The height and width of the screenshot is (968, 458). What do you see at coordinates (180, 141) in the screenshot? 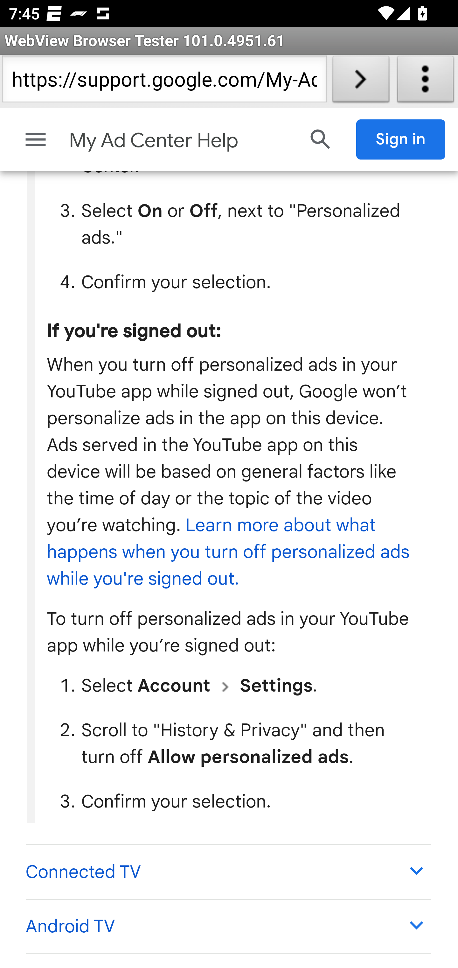
I see `My Ad Center Help` at bounding box center [180, 141].